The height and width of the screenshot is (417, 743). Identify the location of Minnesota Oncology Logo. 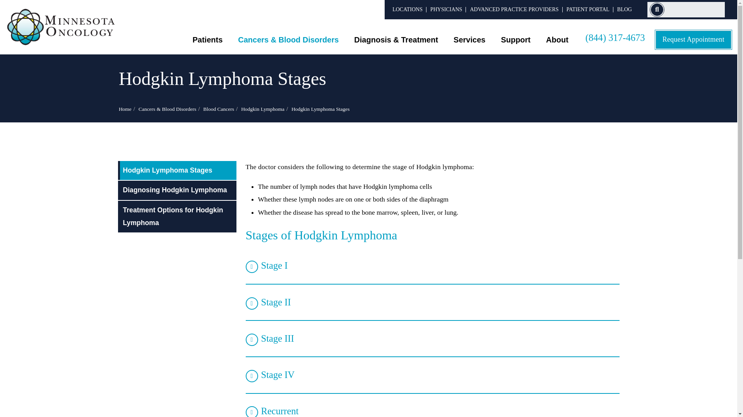
(61, 27).